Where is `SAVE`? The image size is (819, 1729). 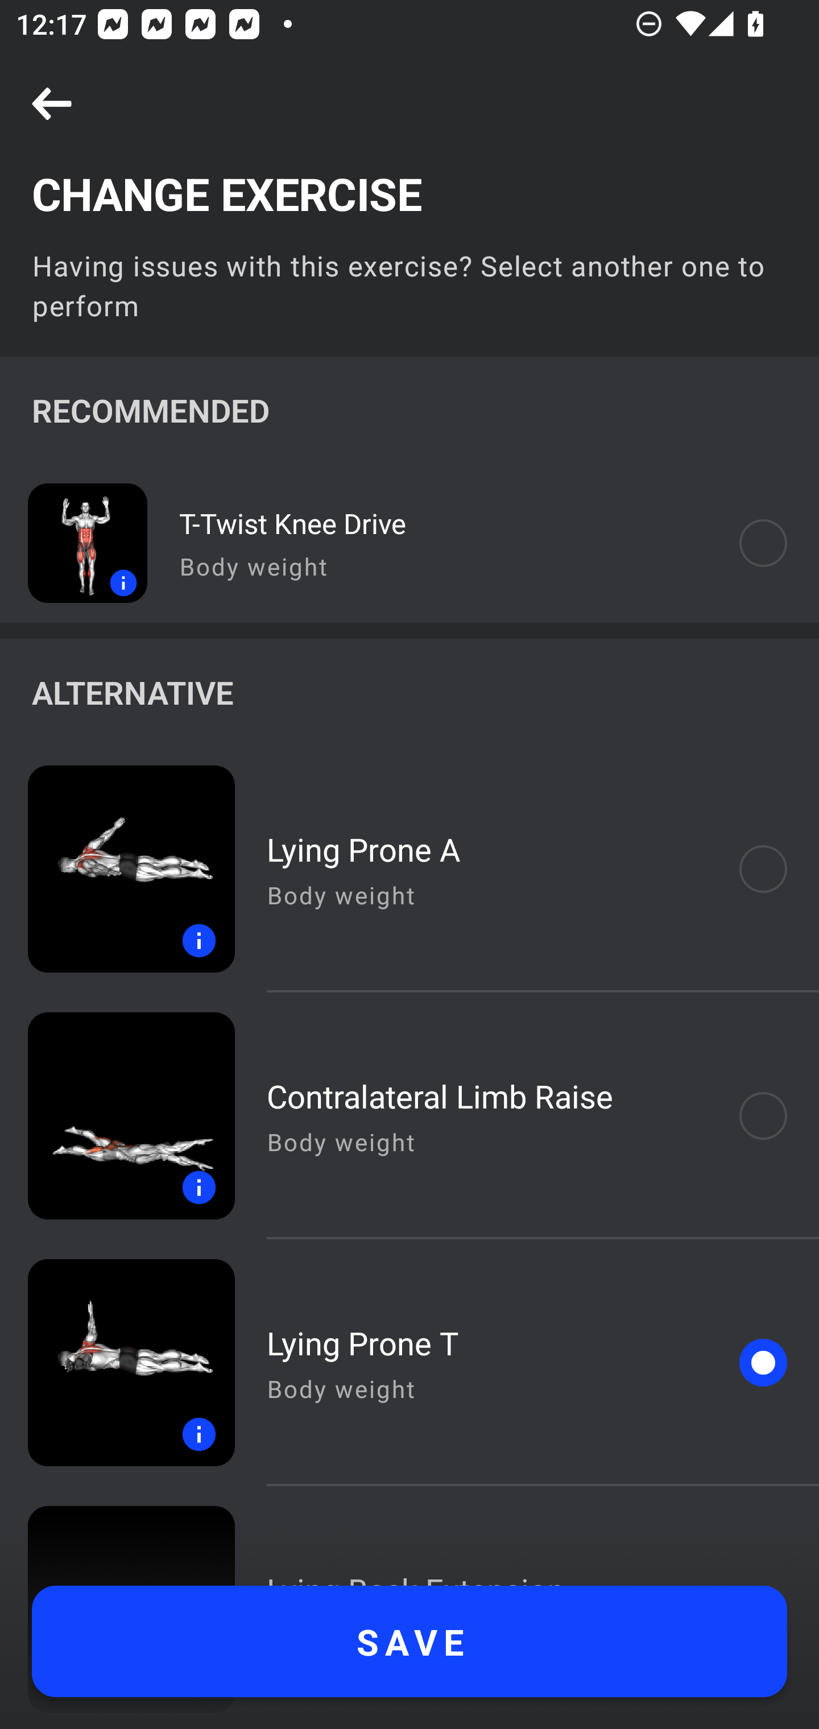
SAVE is located at coordinates (409, 1641).